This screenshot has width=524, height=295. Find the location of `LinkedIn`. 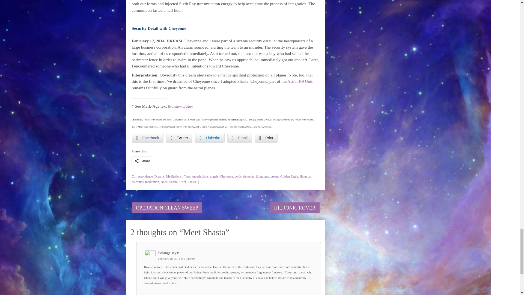

LinkedIn is located at coordinates (210, 138).